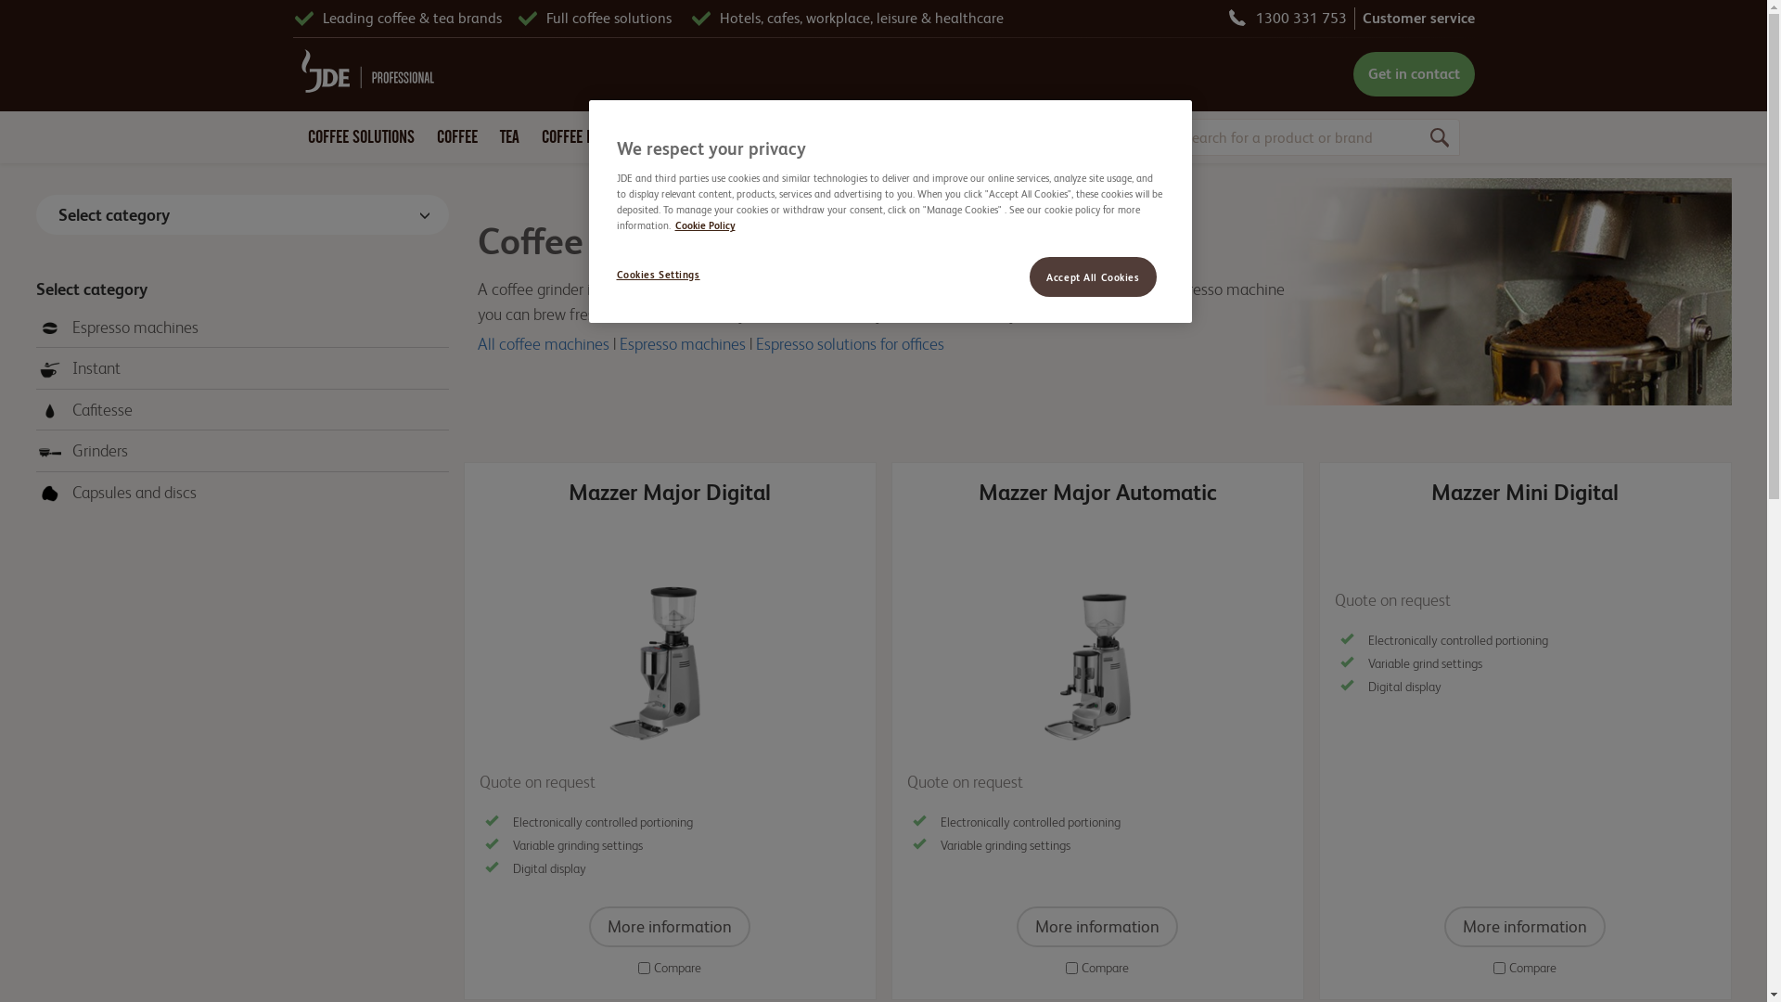  Describe the element at coordinates (456, 145) in the screenshot. I see `COFFEE` at that location.